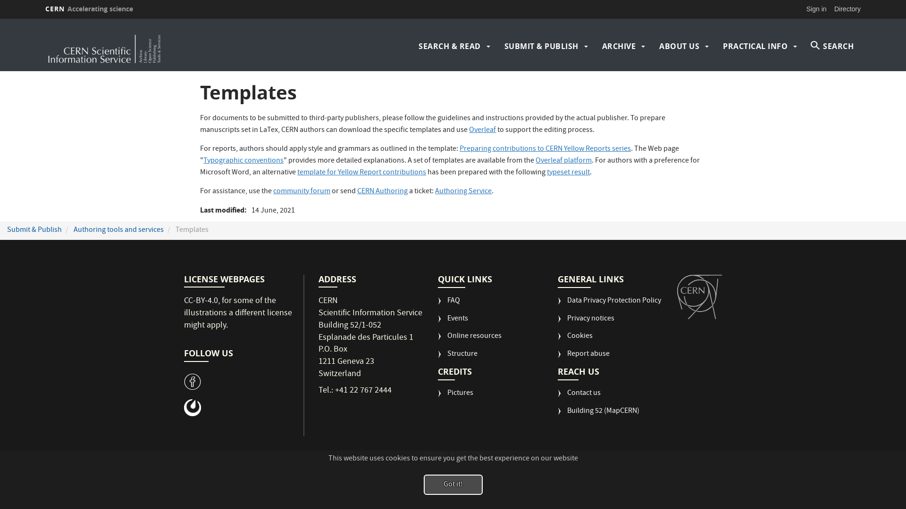 The width and height of the screenshot is (906, 509). What do you see at coordinates (816, 9) in the screenshot?
I see `Sign in` at bounding box center [816, 9].